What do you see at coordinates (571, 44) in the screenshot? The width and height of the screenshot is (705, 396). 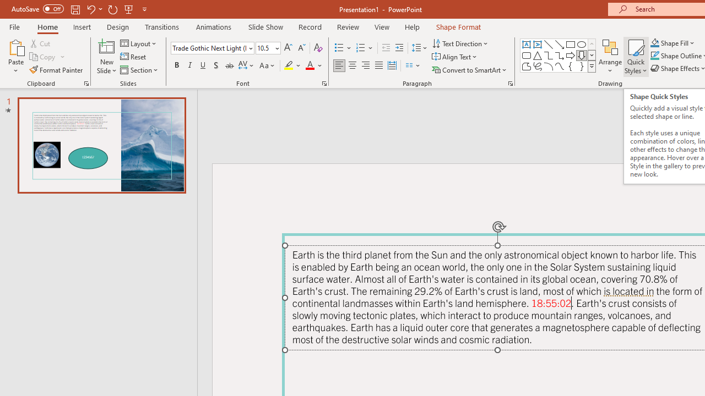 I see `Rectangle` at bounding box center [571, 44].